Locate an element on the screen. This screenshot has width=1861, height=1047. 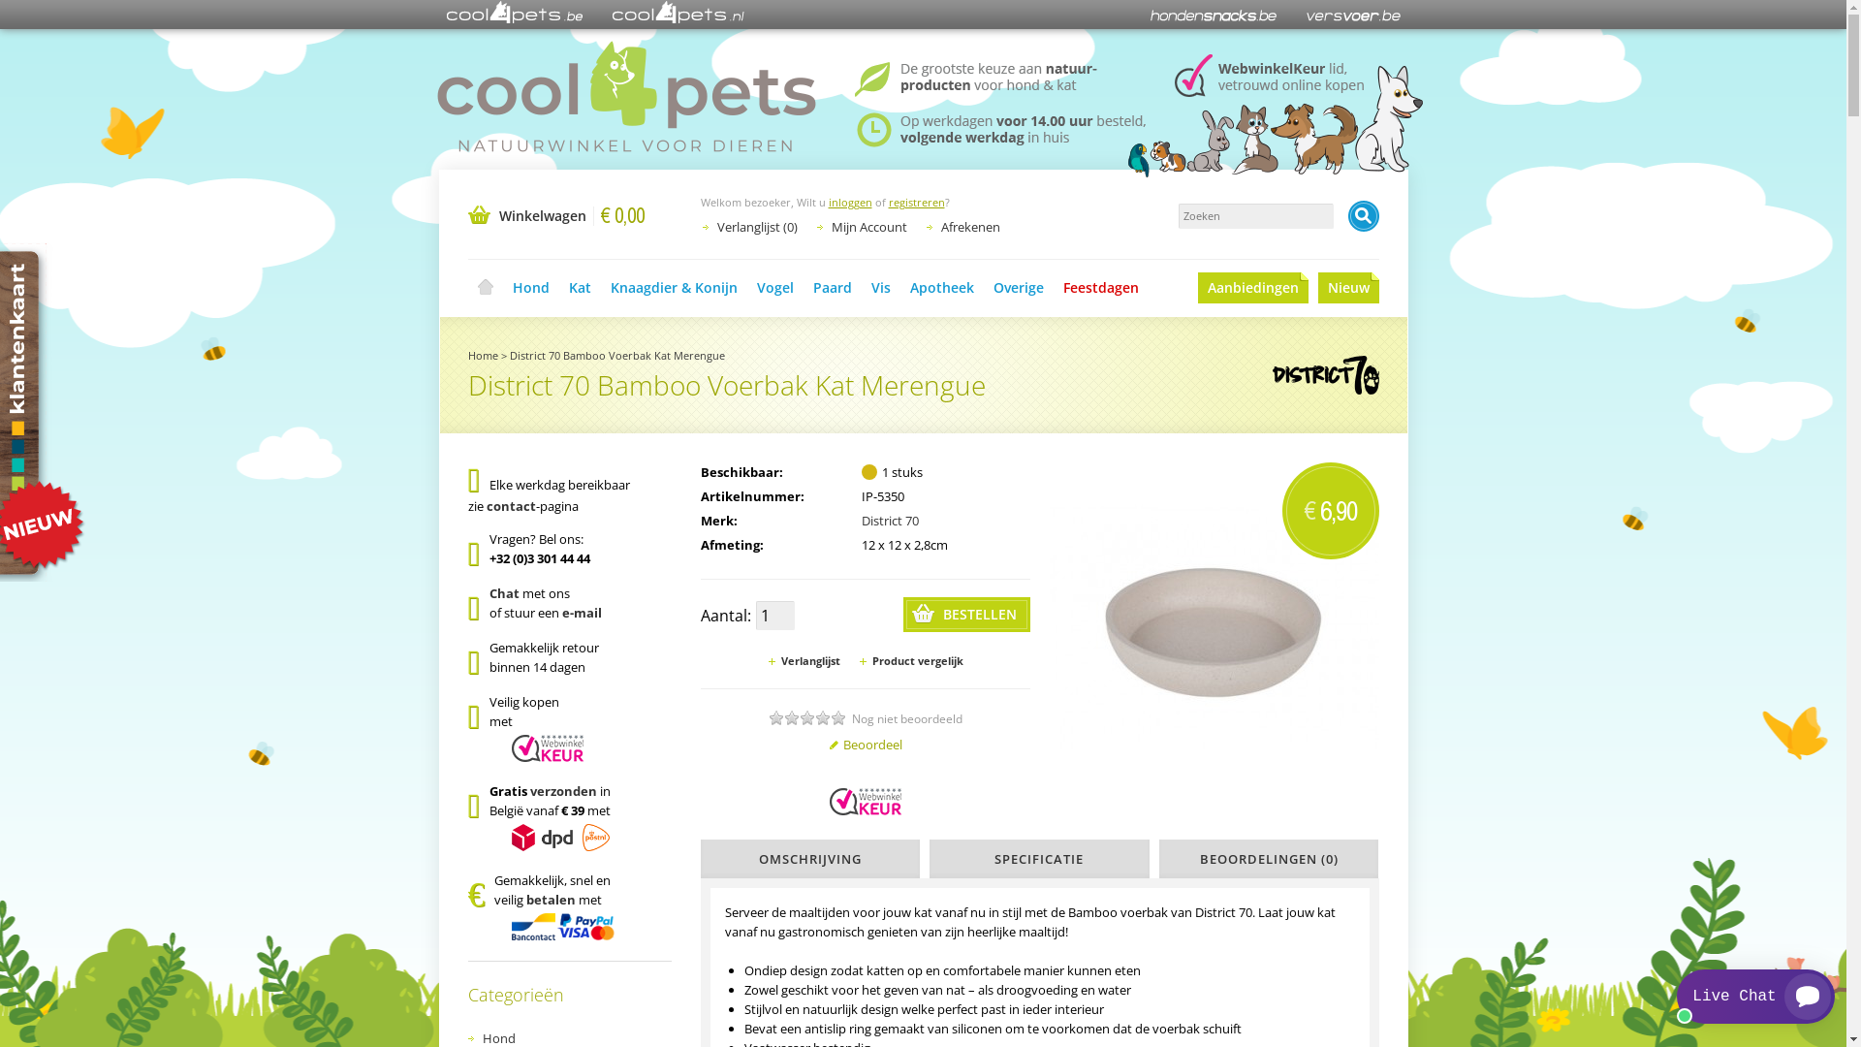
inloggen is located at coordinates (849, 202).